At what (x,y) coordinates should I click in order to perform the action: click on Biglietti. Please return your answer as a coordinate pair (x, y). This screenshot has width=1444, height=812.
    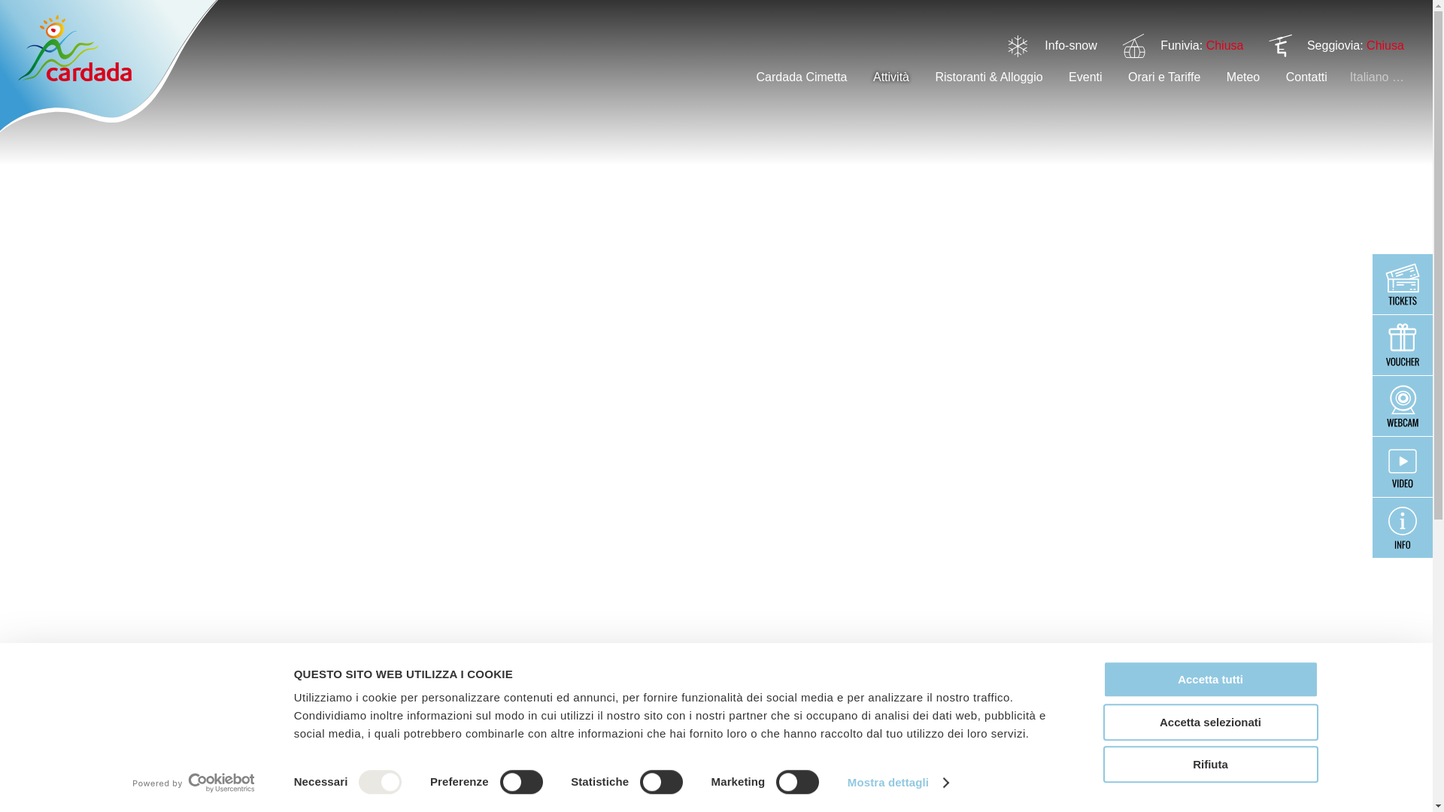
    Looking at the image, I should click on (1403, 284).